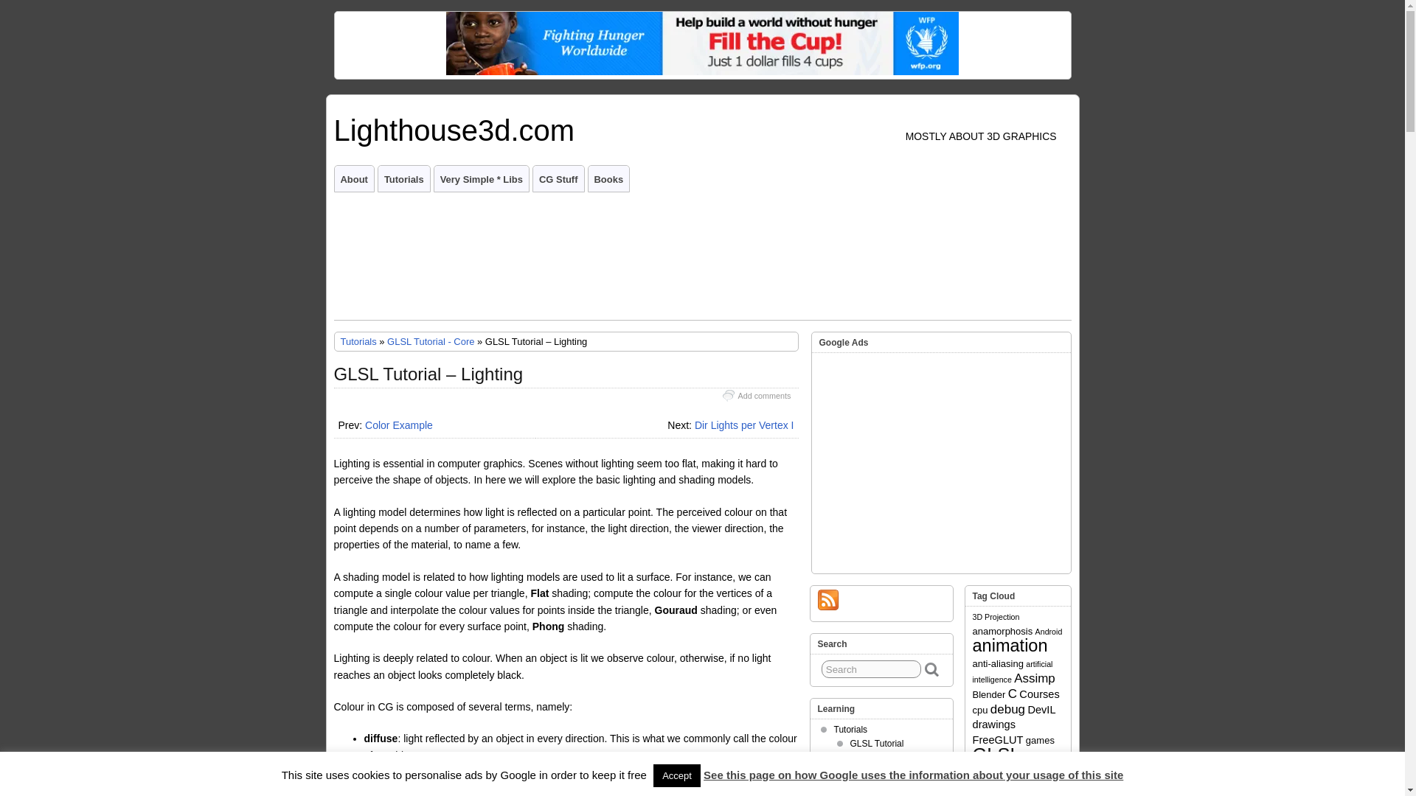 Image resolution: width=1416 pixels, height=796 pixels. Describe the element at coordinates (404, 178) in the screenshot. I see `Tutorials` at that location.